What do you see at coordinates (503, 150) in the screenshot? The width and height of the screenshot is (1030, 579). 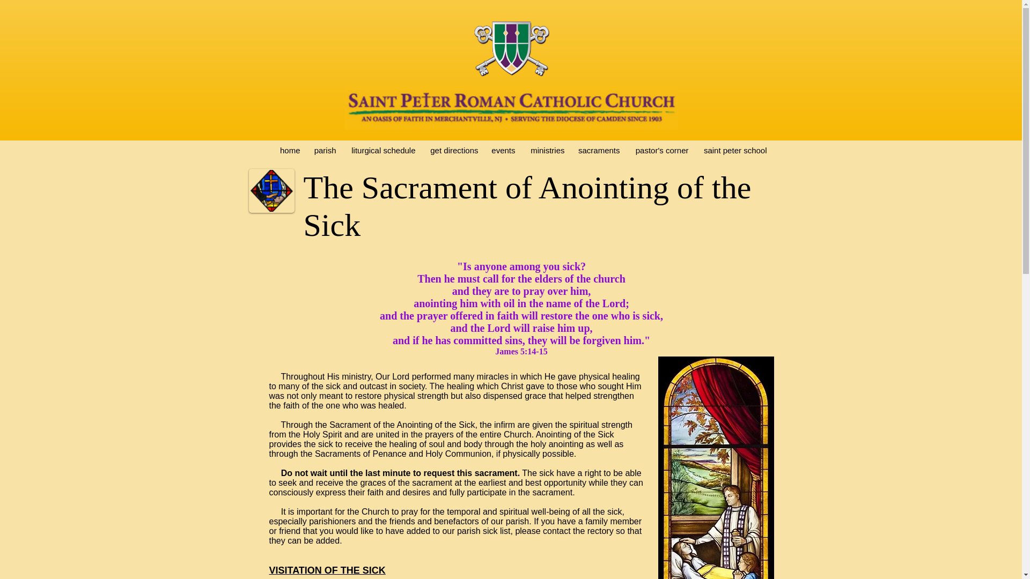 I see `events` at bounding box center [503, 150].